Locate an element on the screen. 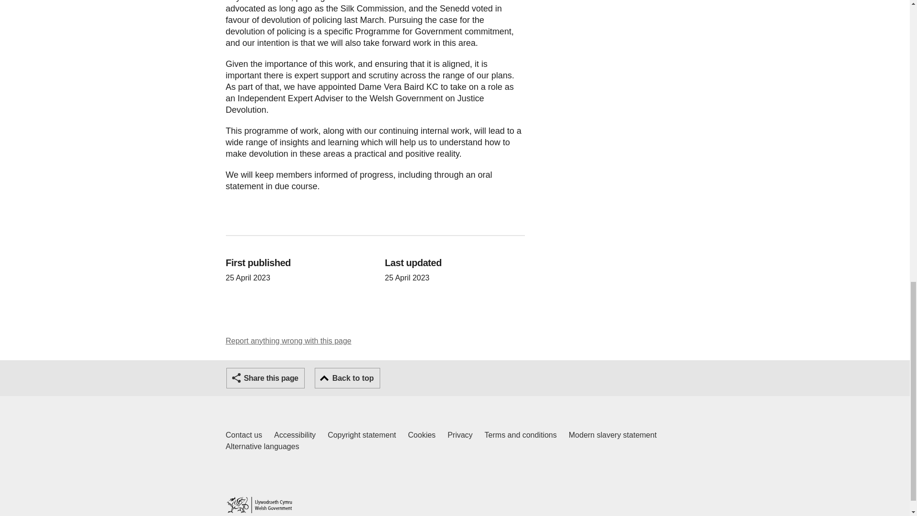 The width and height of the screenshot is (917, 516). Copyright statement is located at coordinates (362, 435).